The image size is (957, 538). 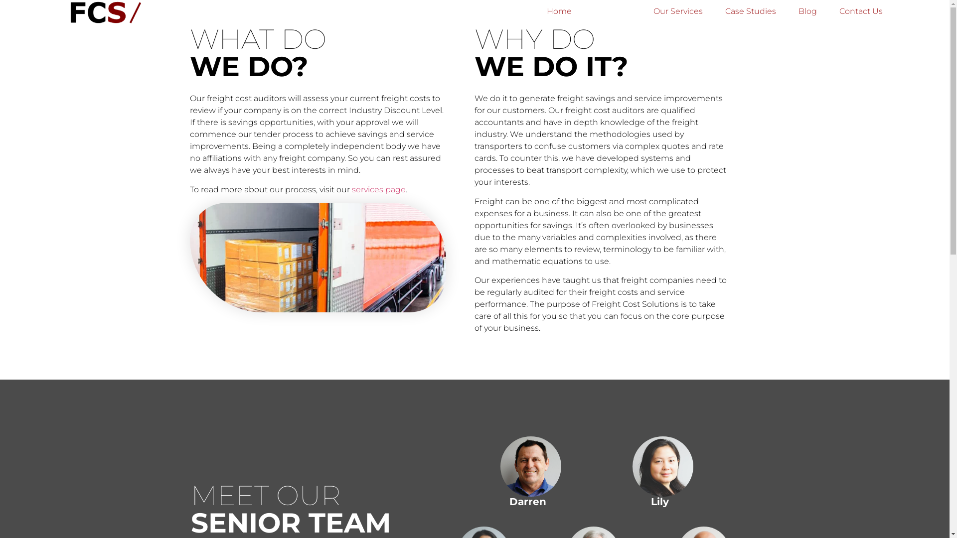 I want to click on Blog, so click(x=807, y=11).